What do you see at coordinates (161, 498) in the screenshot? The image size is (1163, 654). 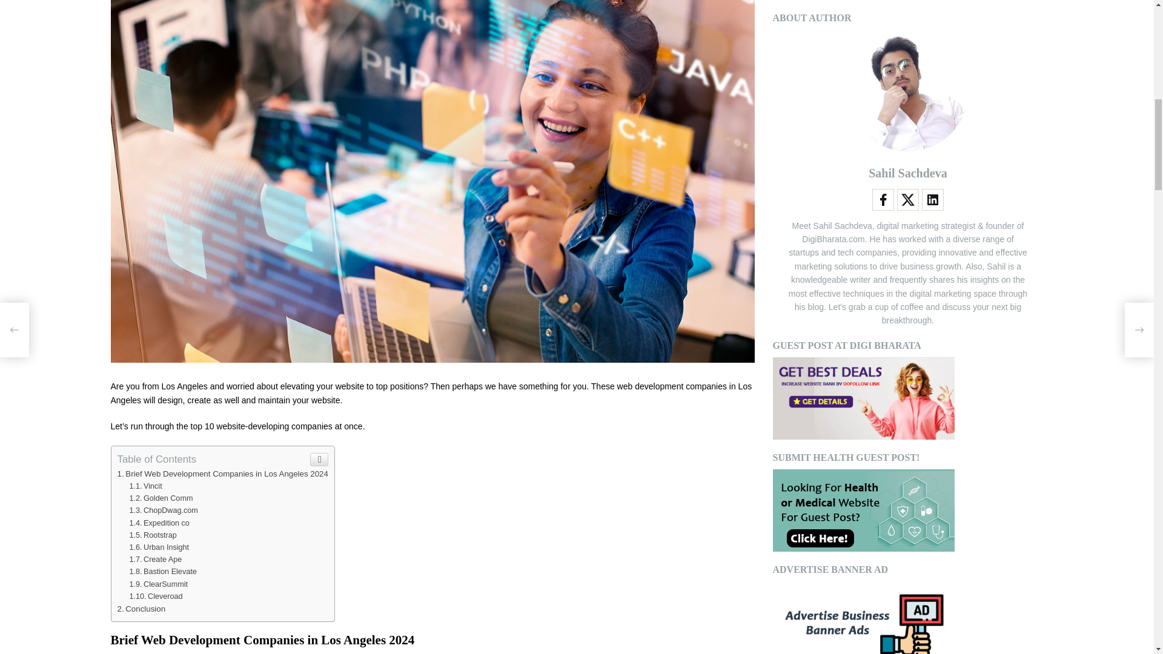 I see `Golden Comm` at bounding box center [161, 498].